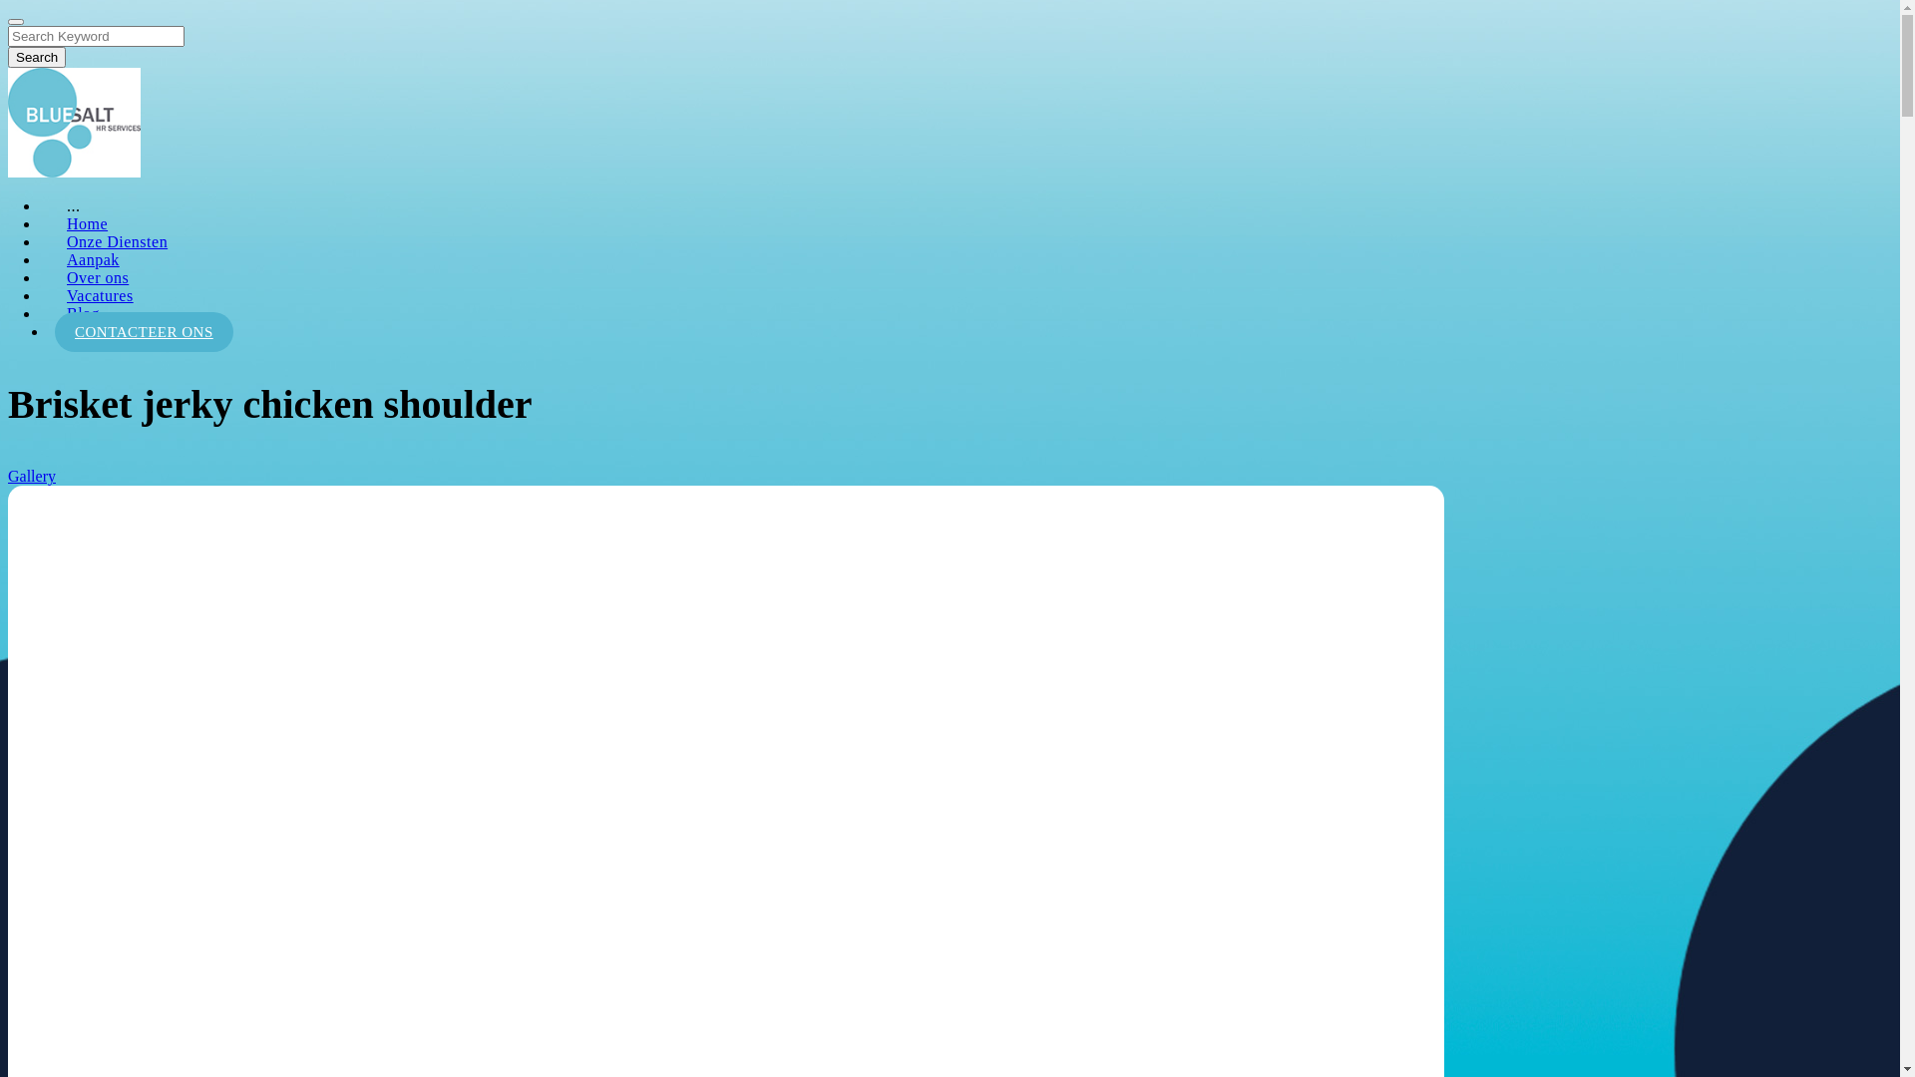  Describe the element at coordinates (32, 477) in the screenshot. I see `Gallery` at that location.